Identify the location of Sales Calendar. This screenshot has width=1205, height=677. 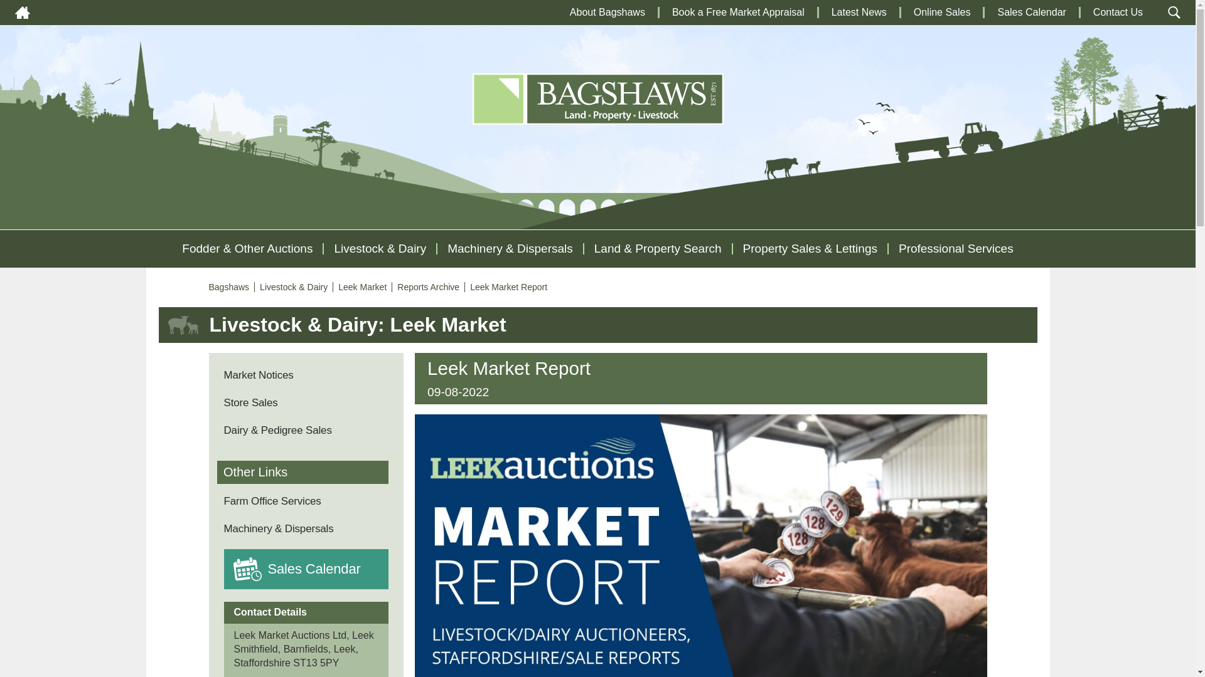
(1031, 12).